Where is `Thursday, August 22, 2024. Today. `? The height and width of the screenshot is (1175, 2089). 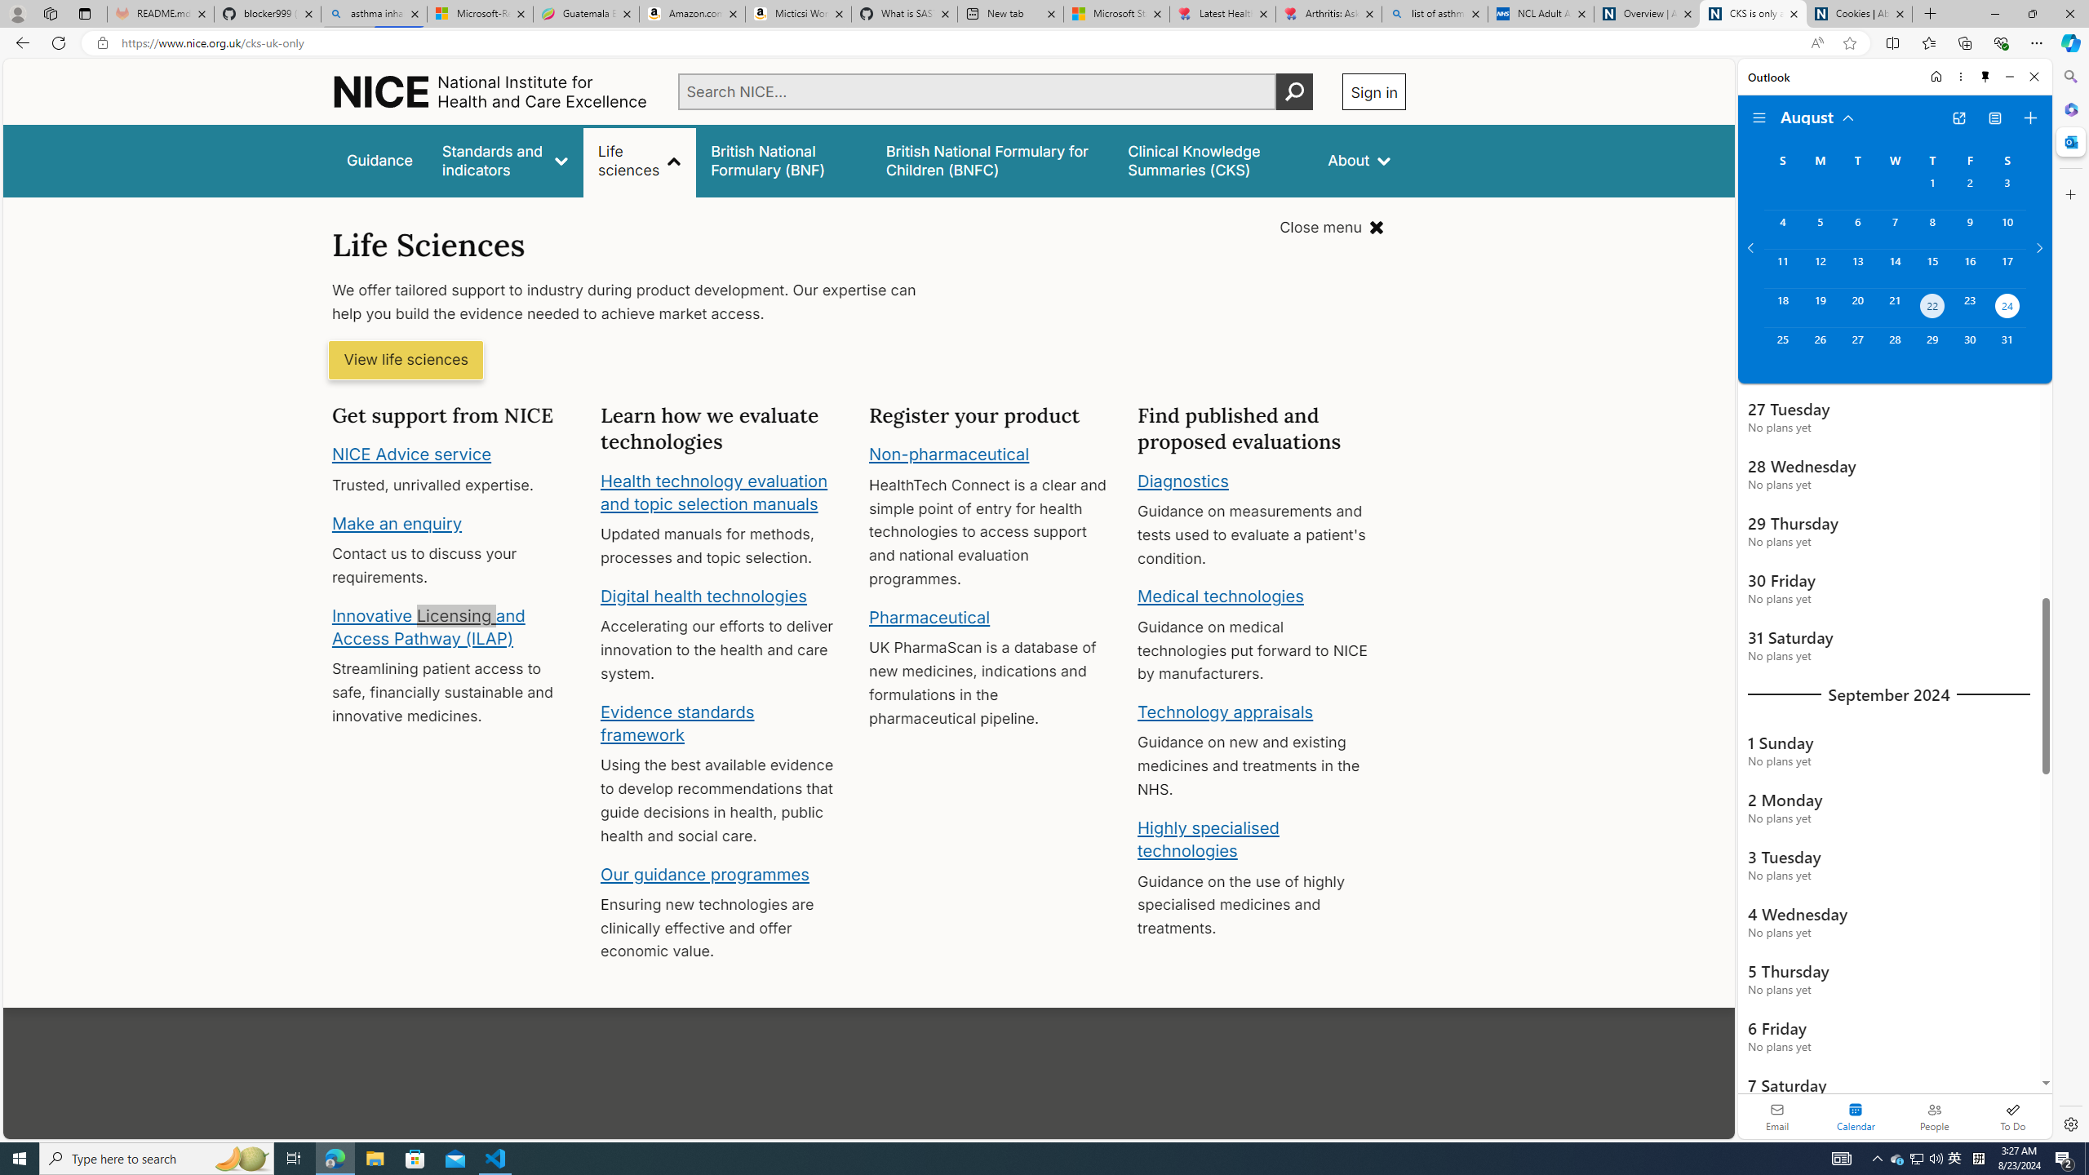 Thursday, August 22, 2024. Today.  is located at coordinates (1932, 308).